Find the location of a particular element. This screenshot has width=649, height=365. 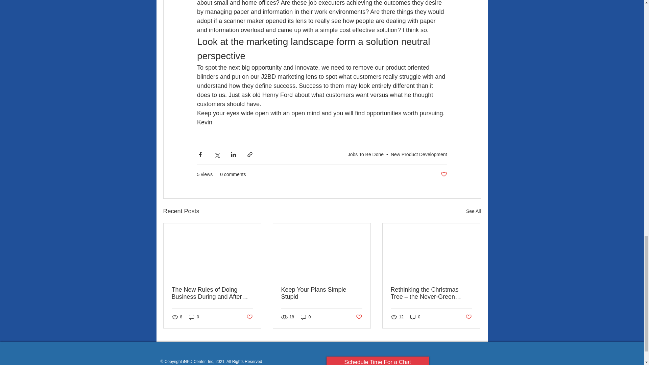

See All is located at coordinates (473, 212).